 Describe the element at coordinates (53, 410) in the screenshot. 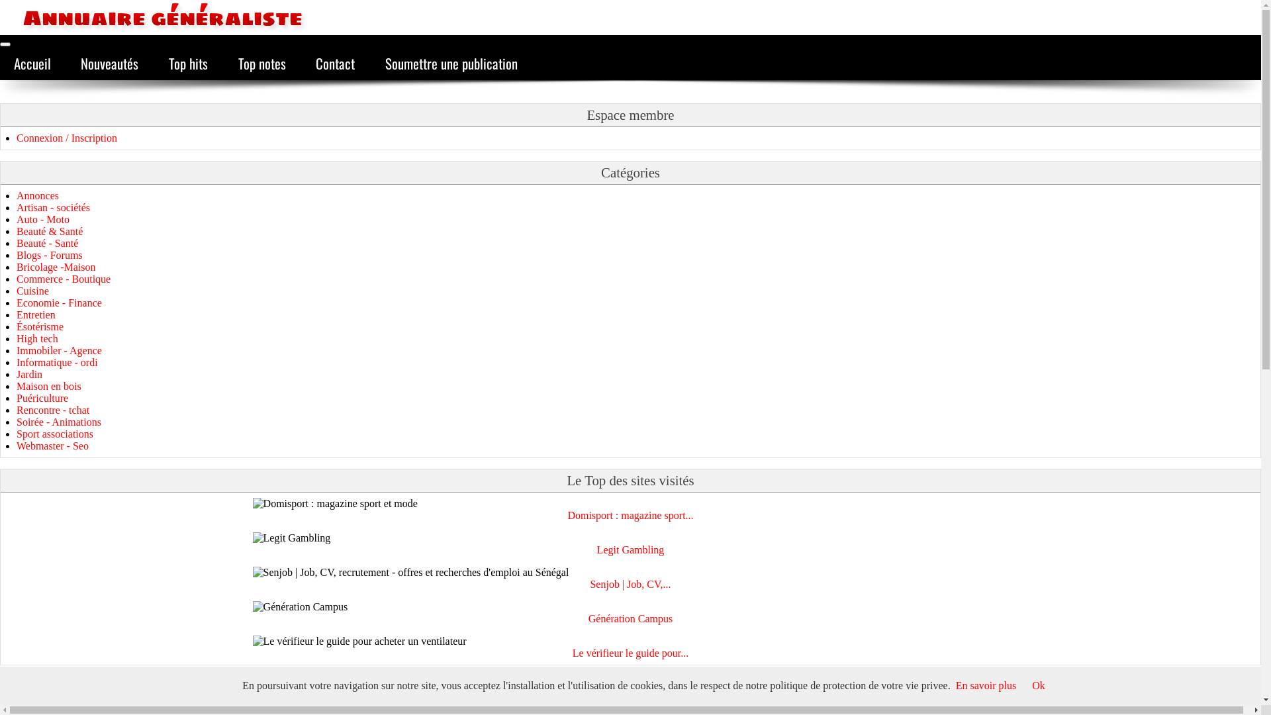

I see `Rencontre - tchat` at that location.